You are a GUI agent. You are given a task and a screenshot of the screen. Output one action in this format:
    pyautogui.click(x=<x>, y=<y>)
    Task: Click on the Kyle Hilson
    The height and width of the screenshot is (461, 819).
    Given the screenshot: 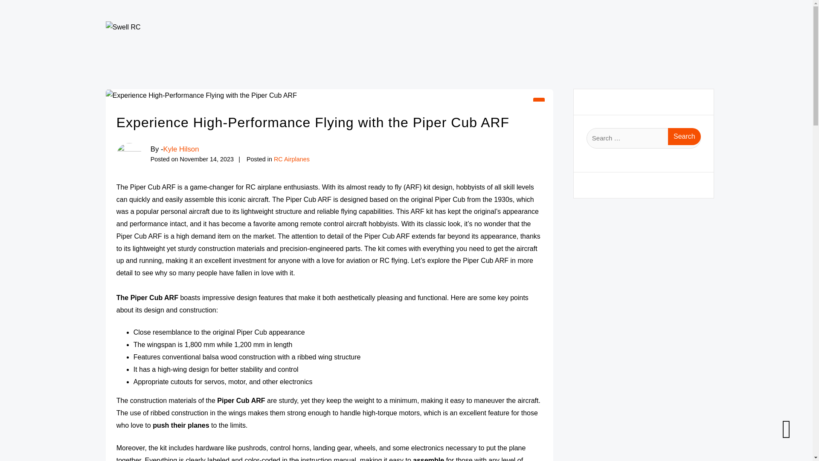 What is the action you would take?
    pyautogui.click(x=181, y=149)
    